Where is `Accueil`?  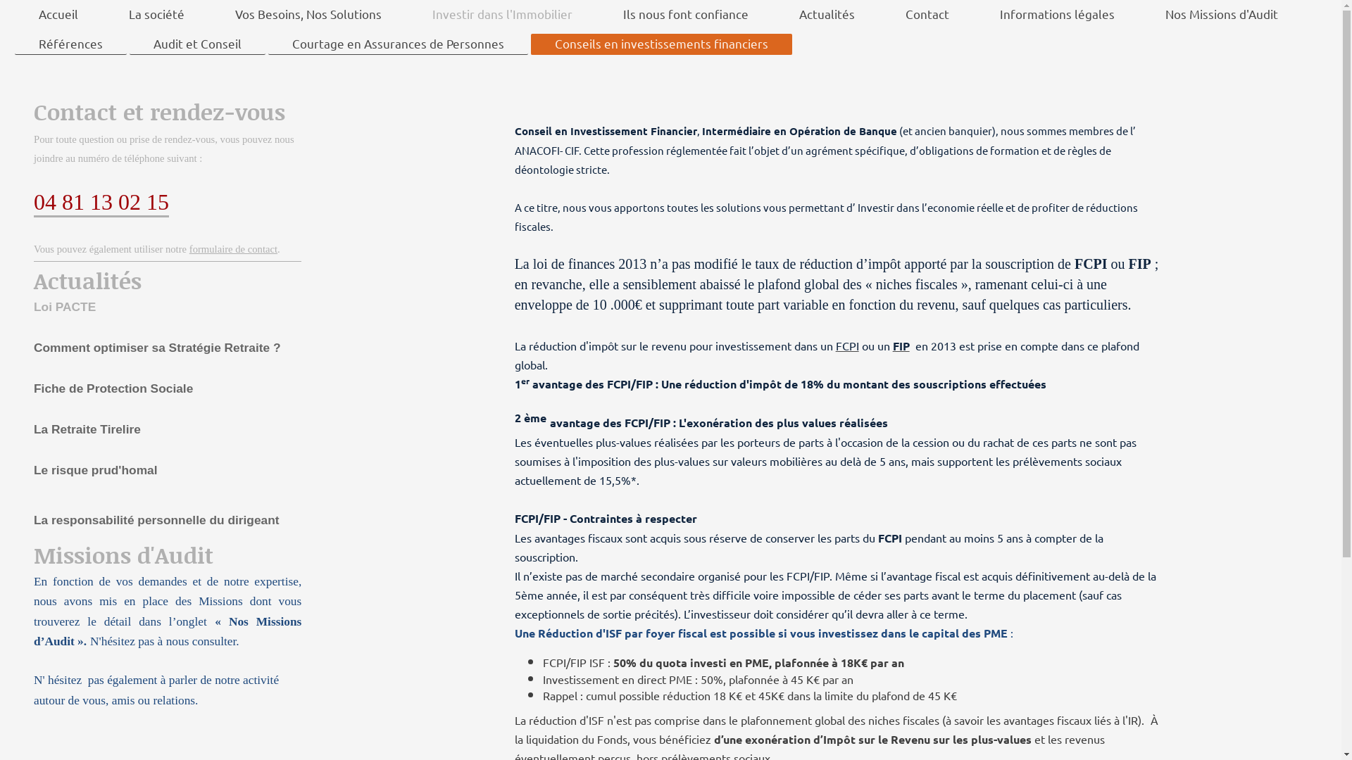
Accueil is located at coordinates (58, 15).